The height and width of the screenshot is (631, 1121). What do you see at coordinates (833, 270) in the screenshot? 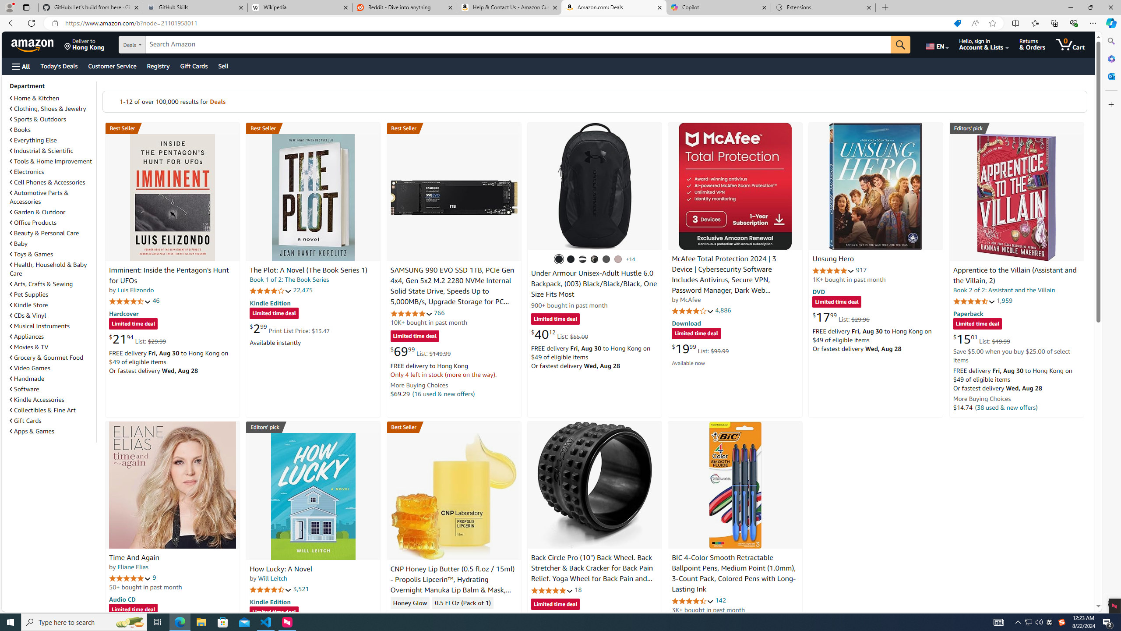
I see `4.9 out of 5 stars` at bounding box center [833, 270].